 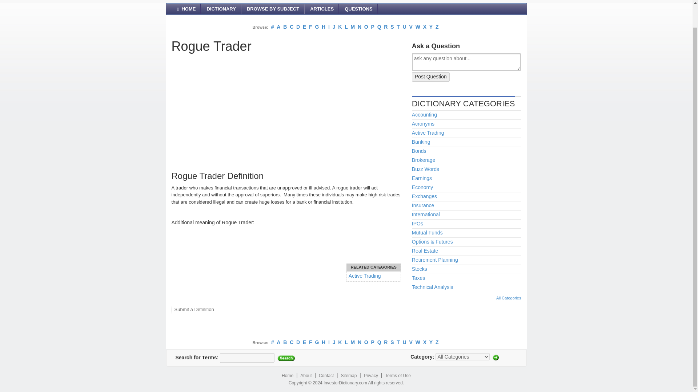 I want to click on M, so click(x=352, y=27).